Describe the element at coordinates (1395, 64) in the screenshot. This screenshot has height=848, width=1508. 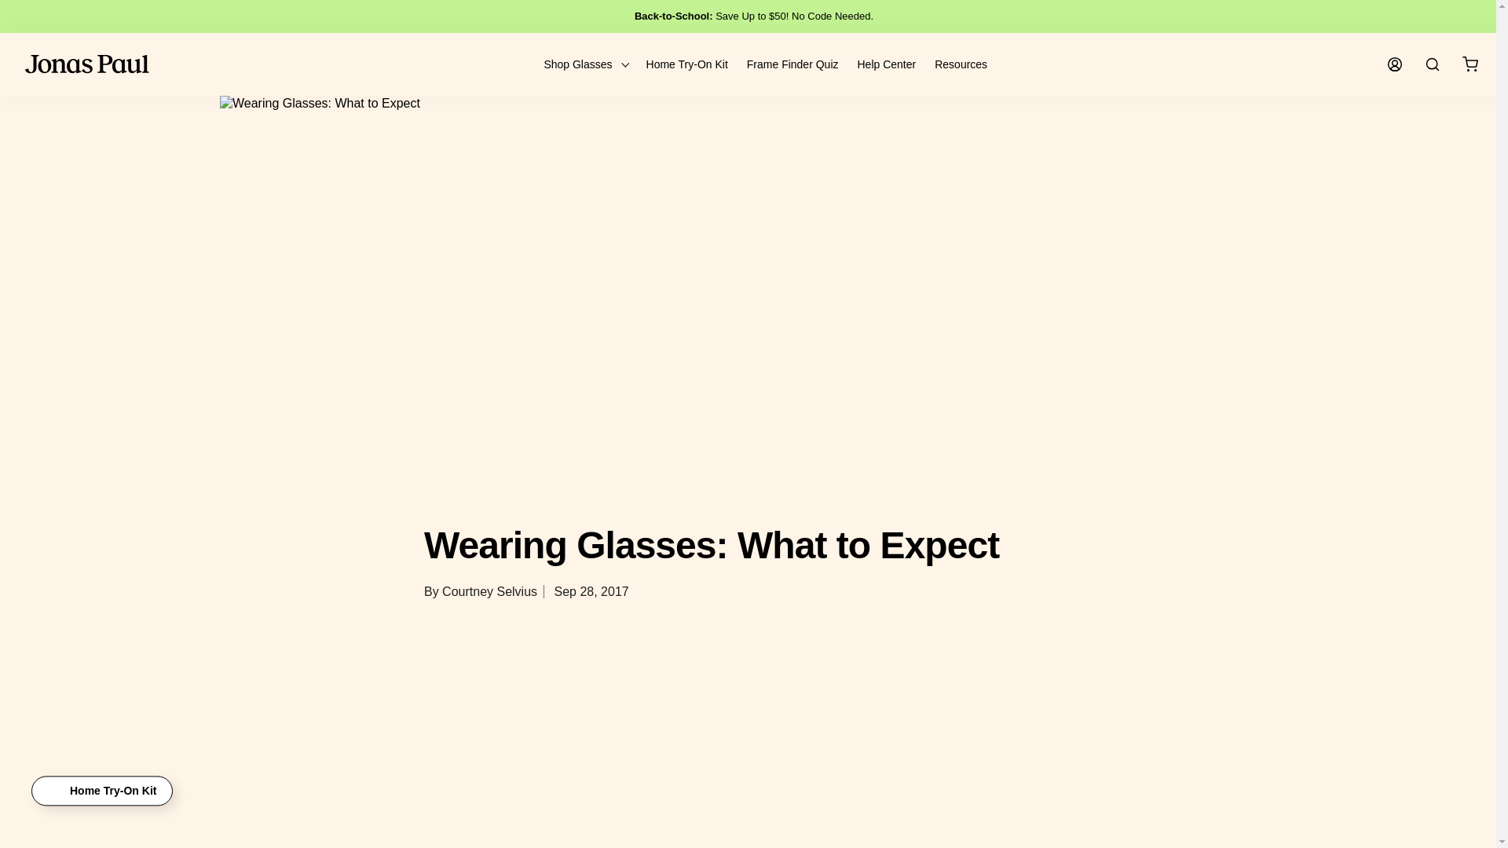
I see `Log in` at that location.